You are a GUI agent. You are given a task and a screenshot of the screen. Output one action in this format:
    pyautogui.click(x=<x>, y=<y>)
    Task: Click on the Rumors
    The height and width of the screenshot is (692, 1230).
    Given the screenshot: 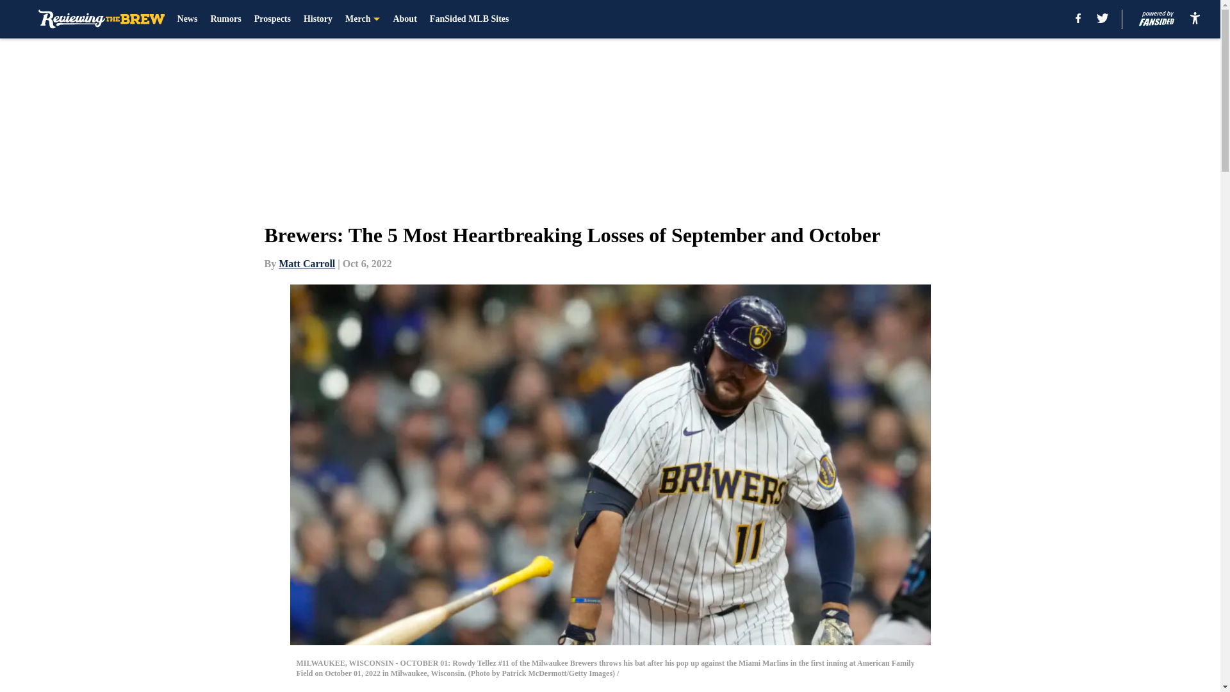 What is the action you would take?
    pyautogui.click(x=225, y=19)
    